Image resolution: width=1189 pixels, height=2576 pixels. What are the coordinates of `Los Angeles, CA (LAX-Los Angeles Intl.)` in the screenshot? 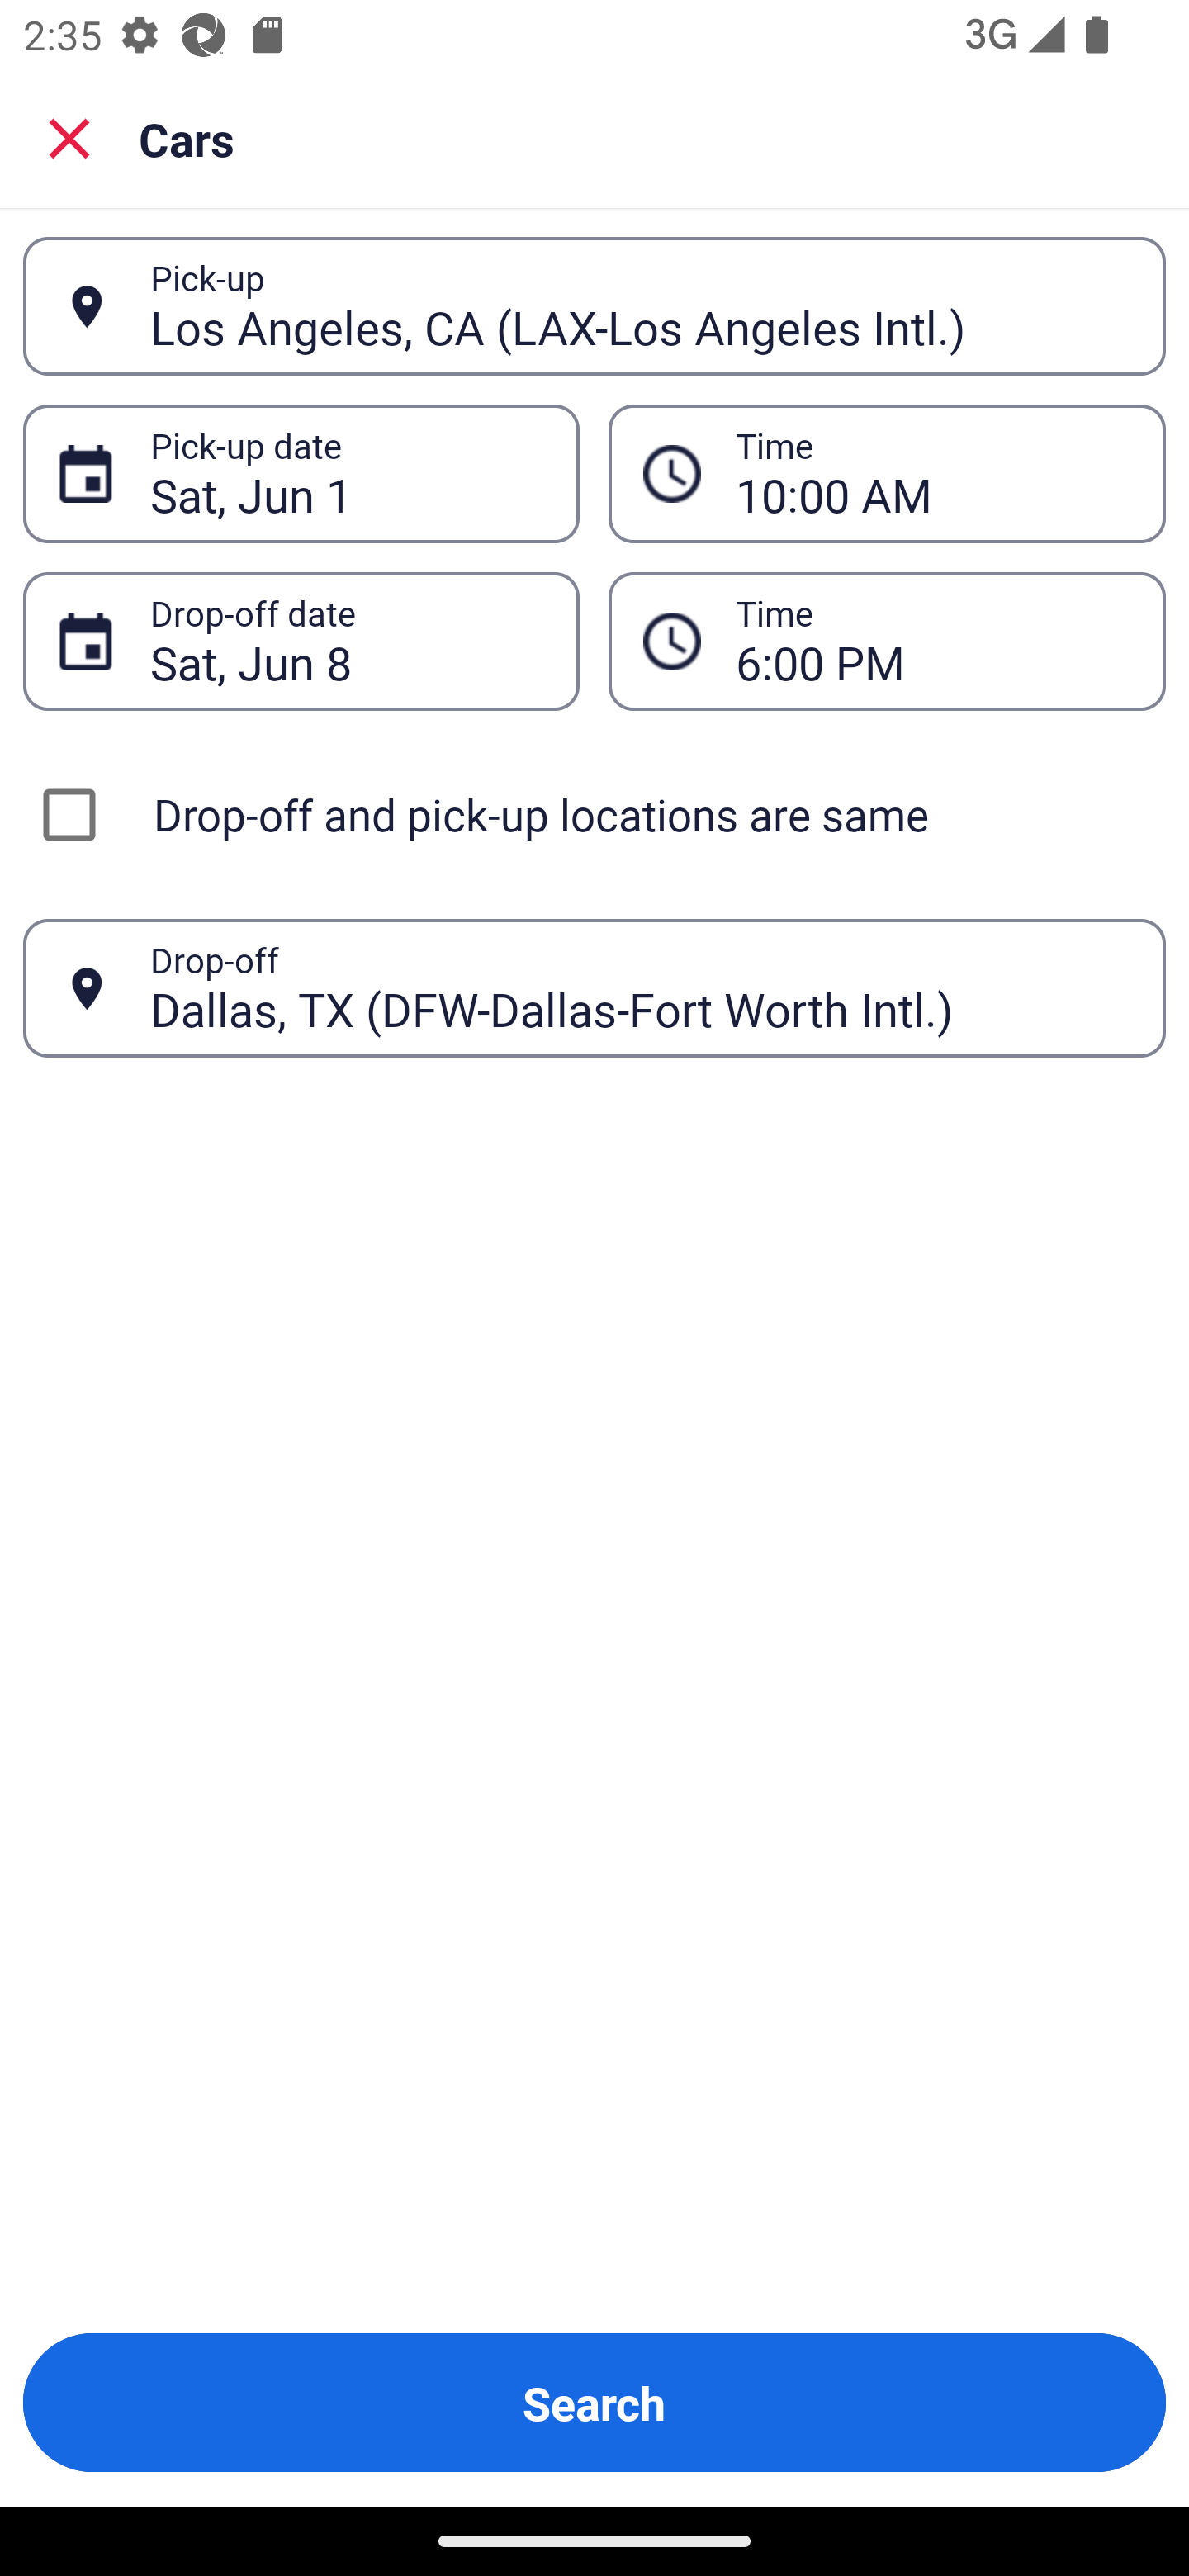 It's located at (640, 305).